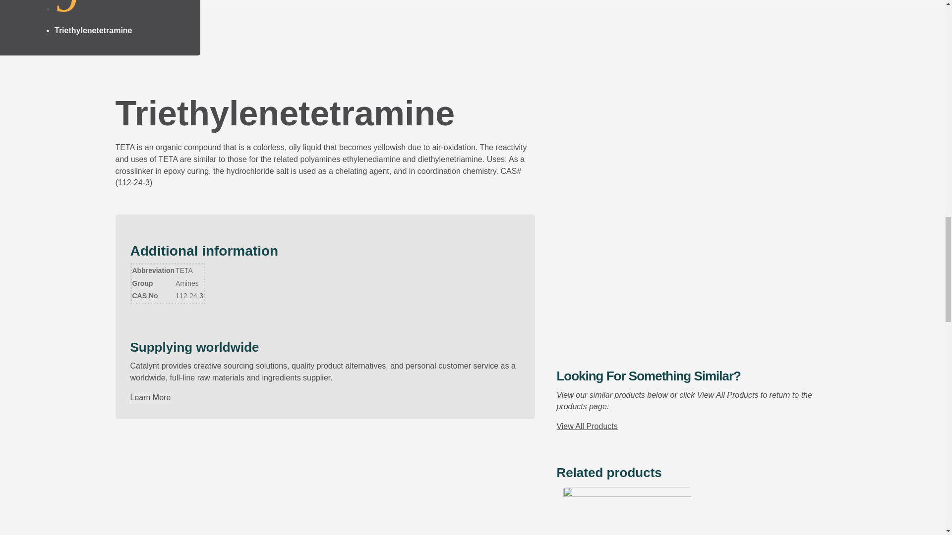  Describe the element at coordinates (150, 397) in the screenshot. I see `Learn More` at that location.